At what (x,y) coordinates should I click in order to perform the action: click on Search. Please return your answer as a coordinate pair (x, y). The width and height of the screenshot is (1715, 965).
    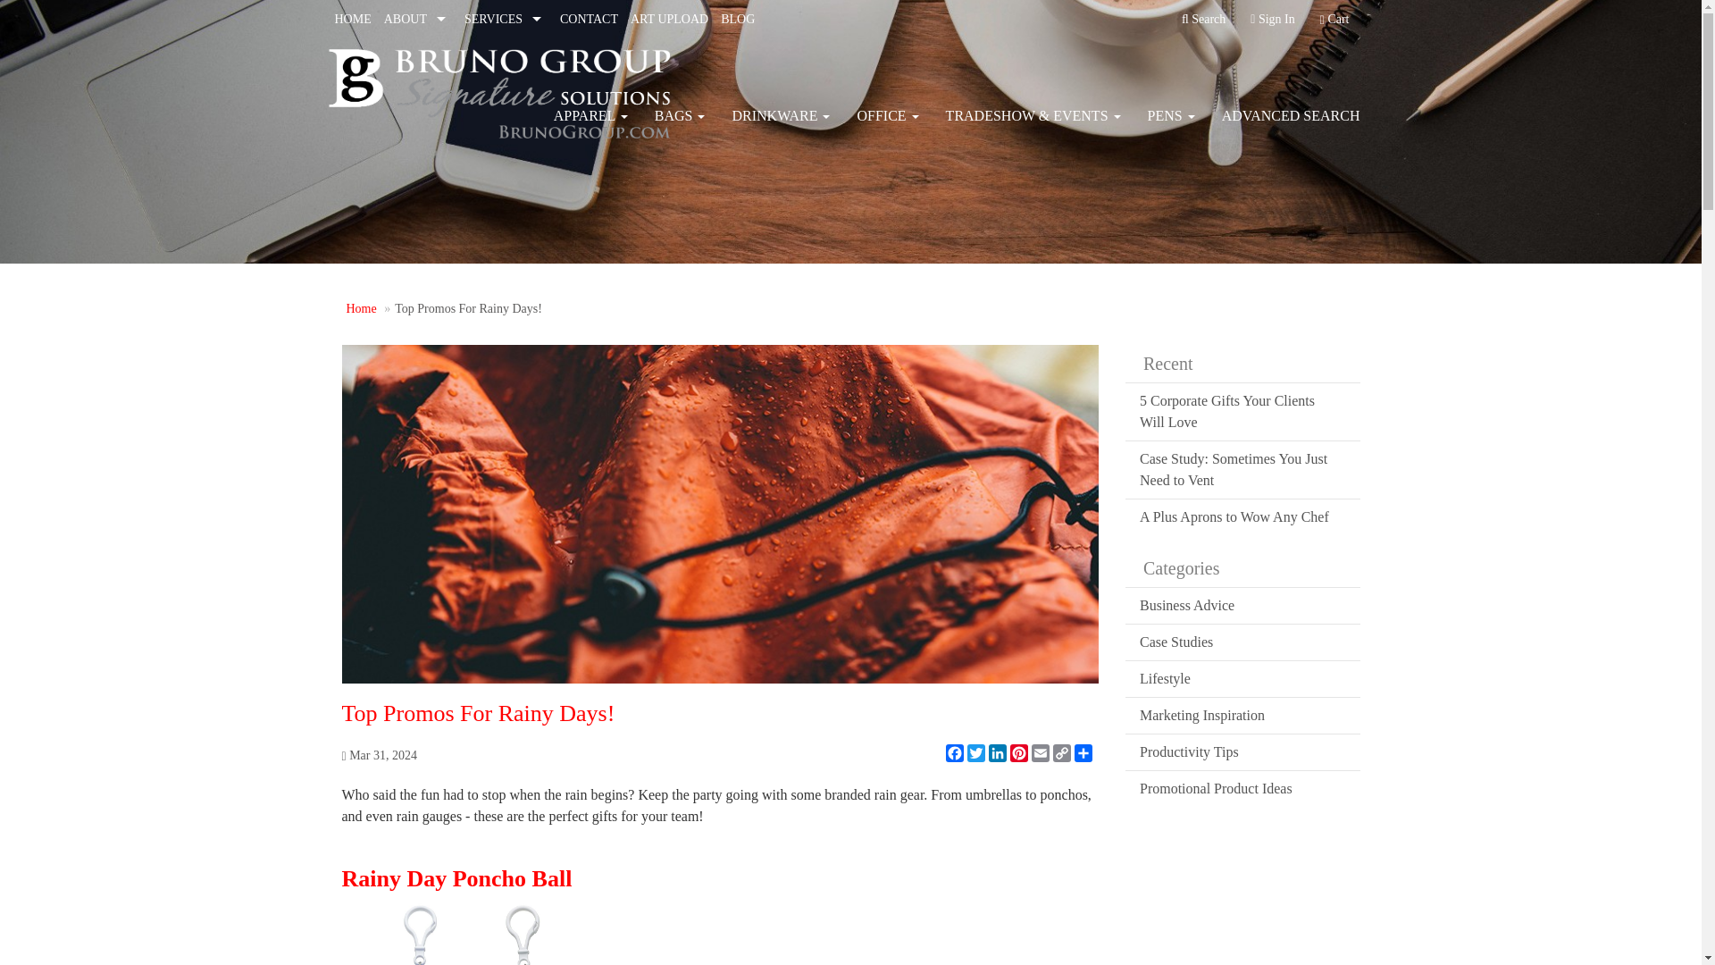
    Looking at the image, I should click on (1202, 20).